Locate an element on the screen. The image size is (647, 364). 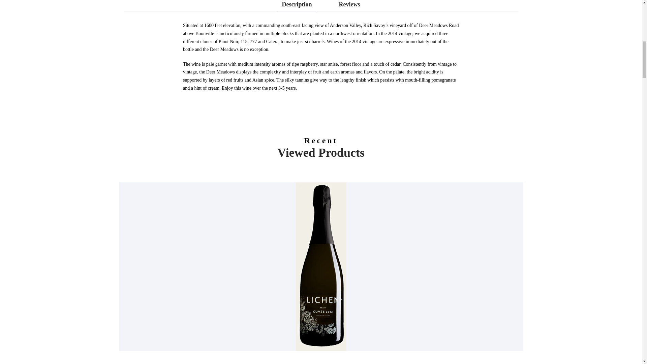
2013 Lichen Grand Cuvee Anderson Valley Estate is located at coordinates (321, 363).